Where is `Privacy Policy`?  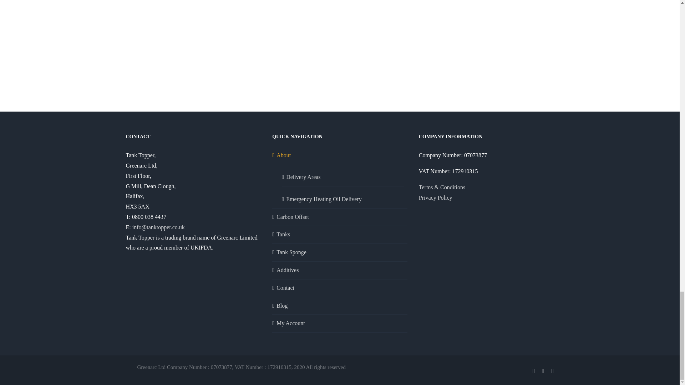 Privacy Policy is located at coordinates (435, 197).